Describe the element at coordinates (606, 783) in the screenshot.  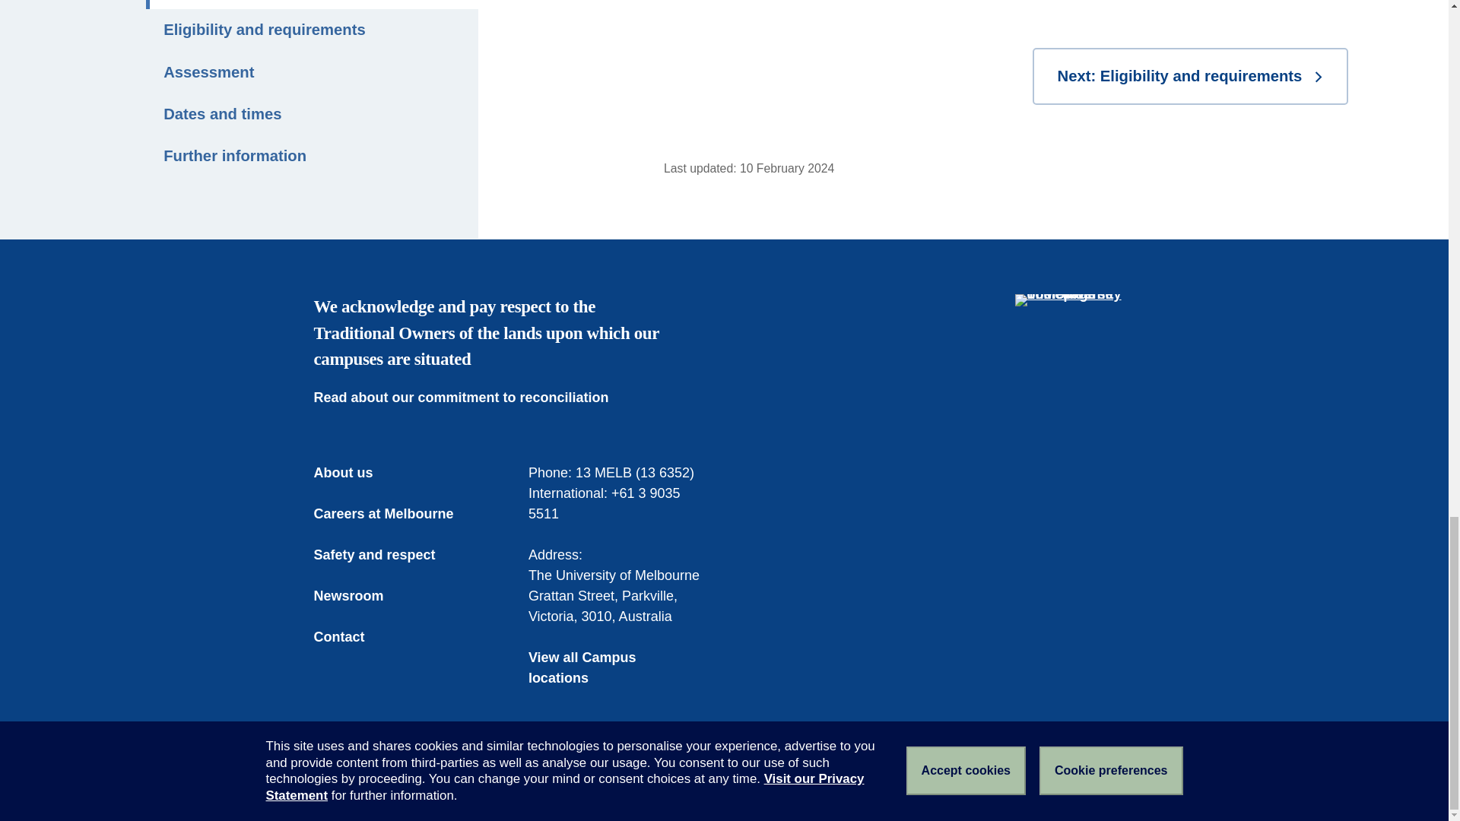
I see `Privacy` at that location.